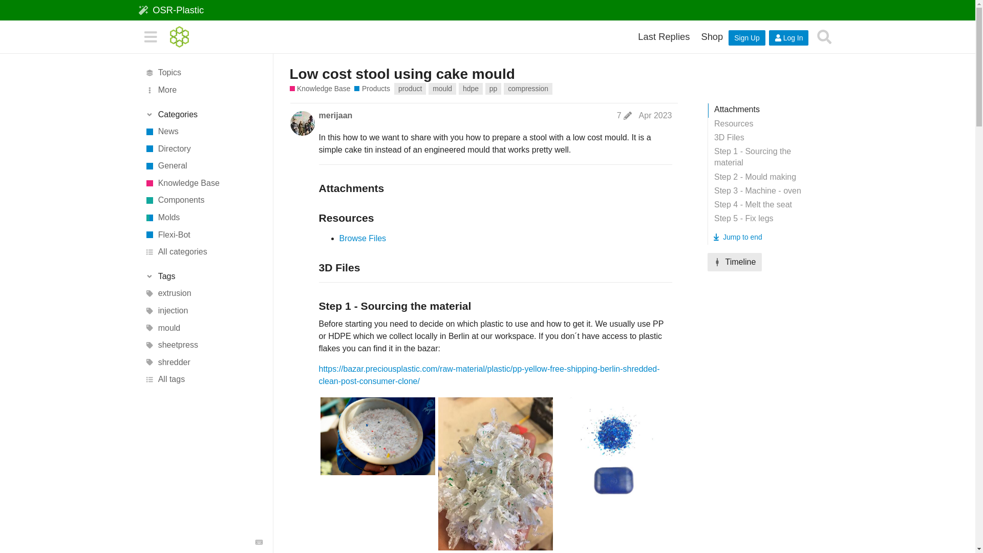 This screenshot has width=983, height=553. Describe the element at coordinates (442, 89) in the screenshot. I see `mould` at that location.